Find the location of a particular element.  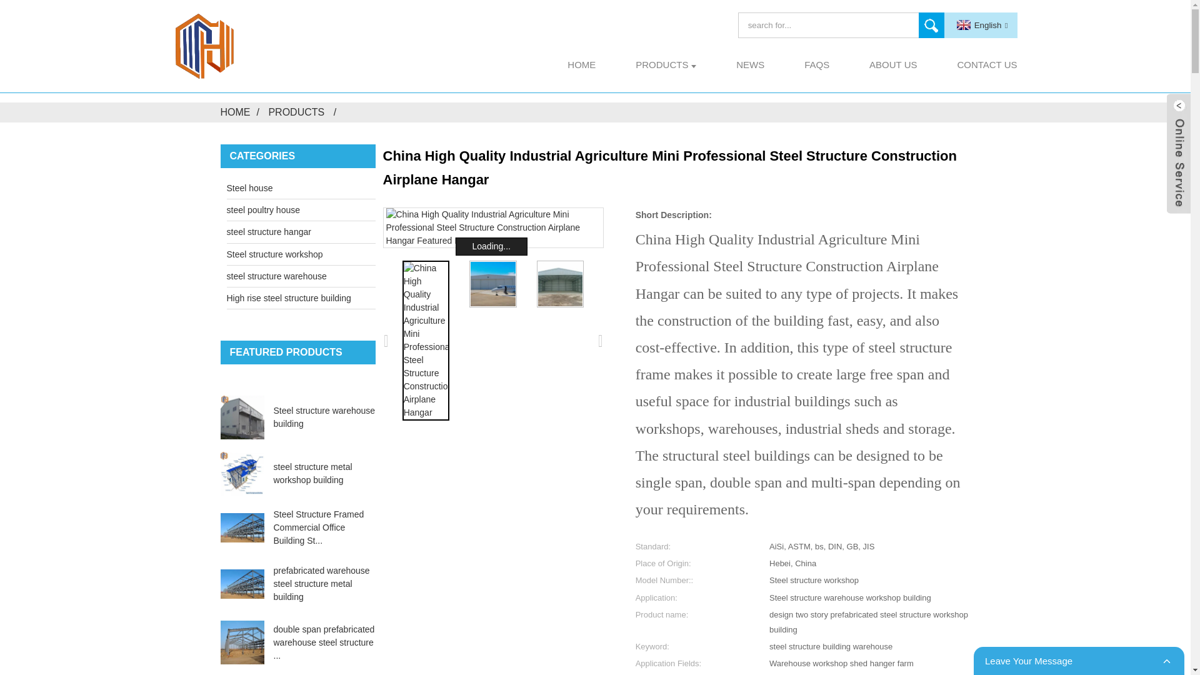

double span prefabricated warehouse steel structure ... is located at coordinates (324, 642).